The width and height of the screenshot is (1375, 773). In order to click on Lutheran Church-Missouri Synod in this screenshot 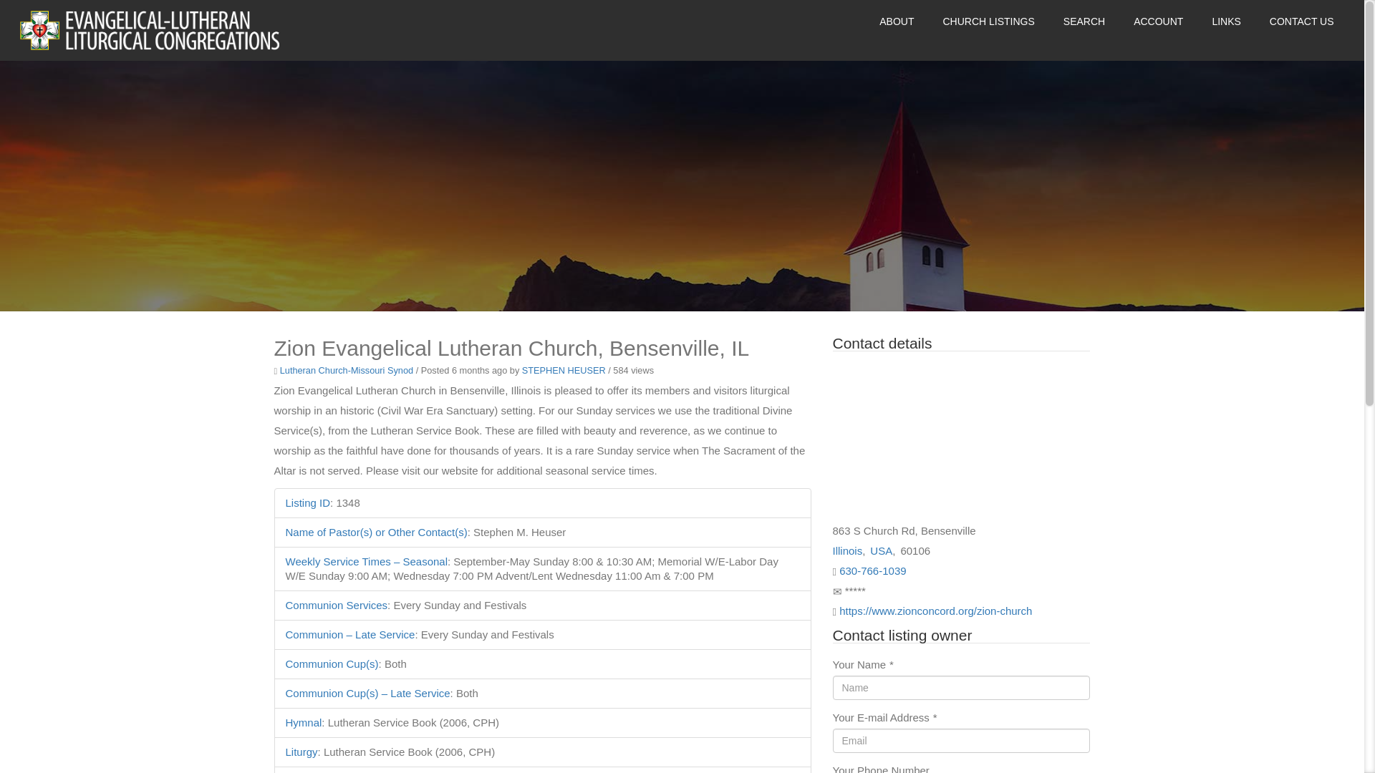, I will do `click(347, 369)`.